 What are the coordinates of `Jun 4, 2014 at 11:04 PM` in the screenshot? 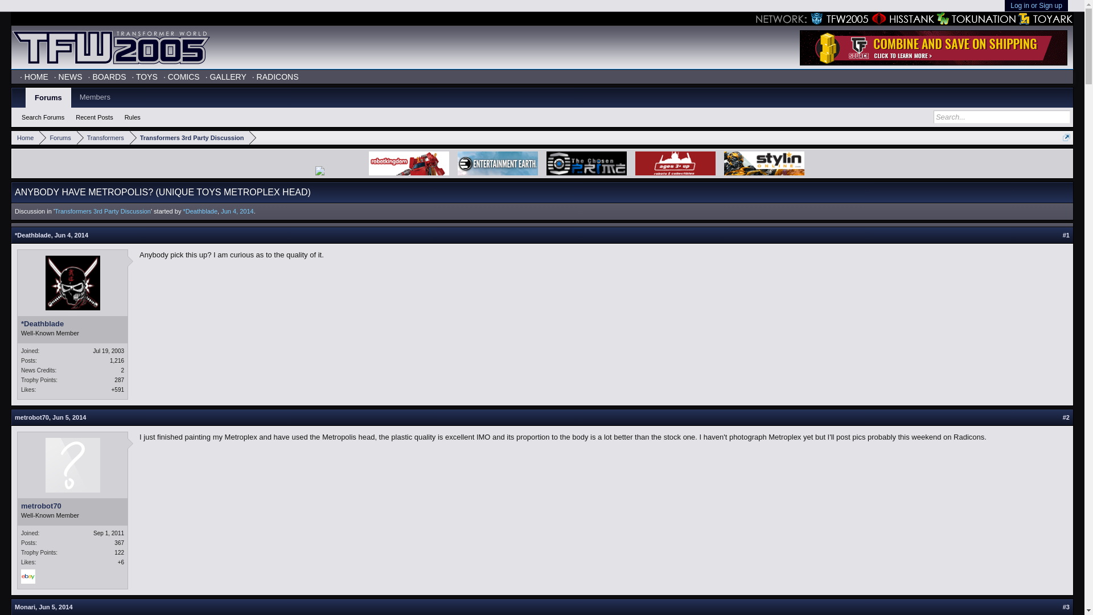 It's located at (237, 211).